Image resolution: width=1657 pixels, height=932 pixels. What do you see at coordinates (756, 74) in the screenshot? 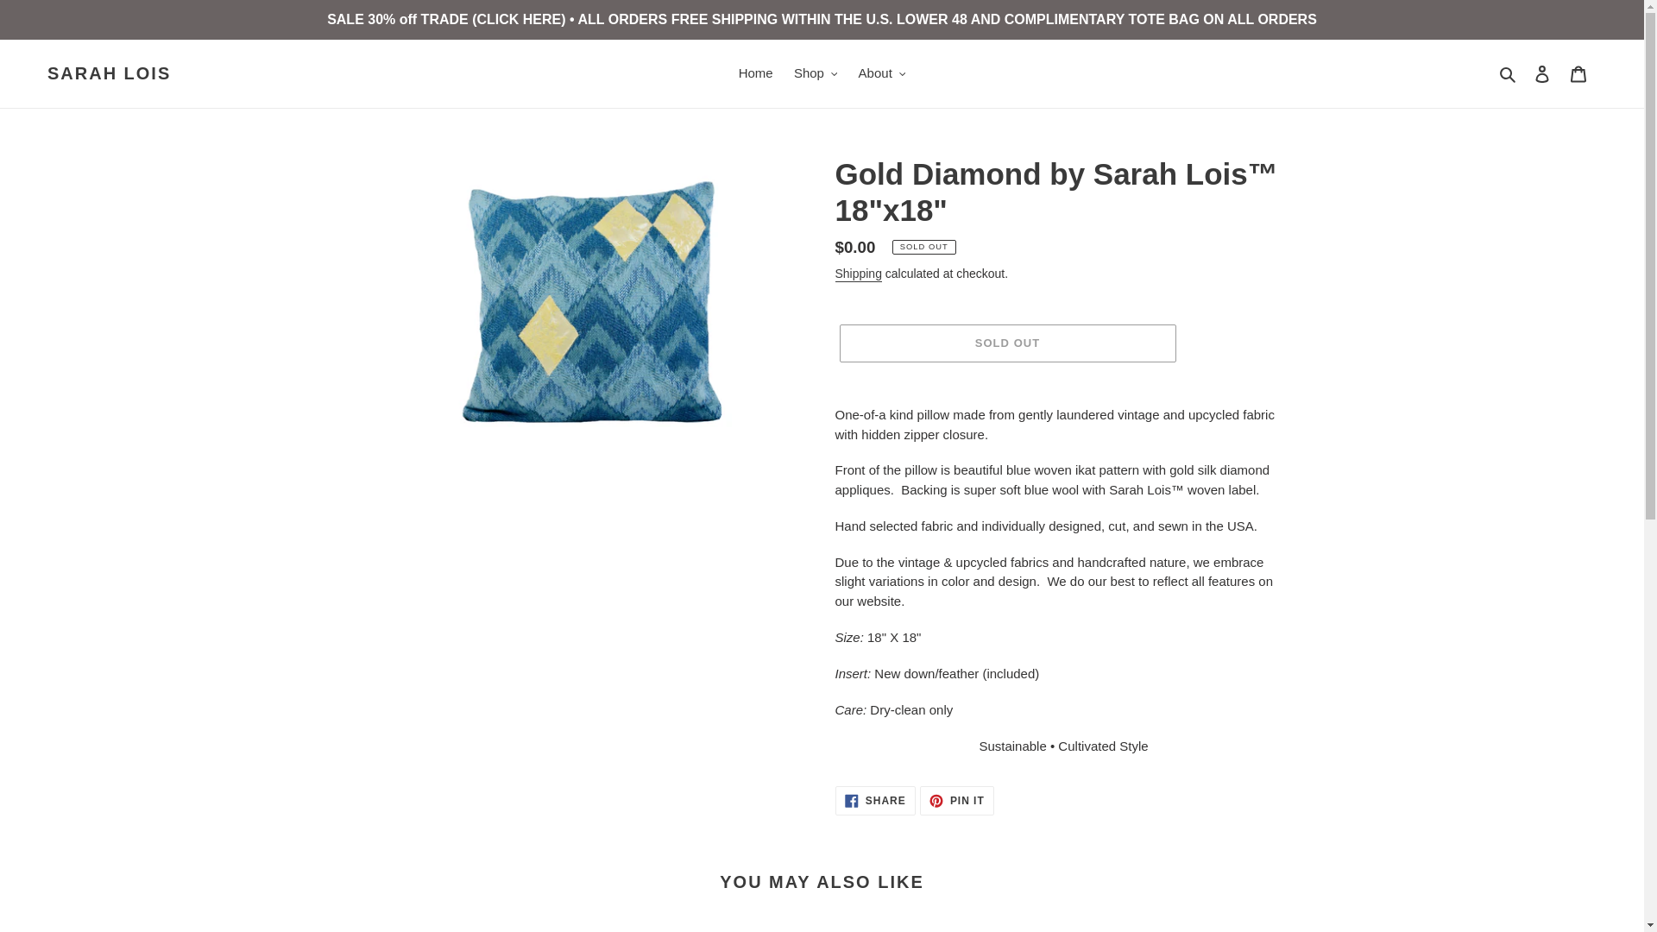
I see `Shop` at bounding box center [756, 74].